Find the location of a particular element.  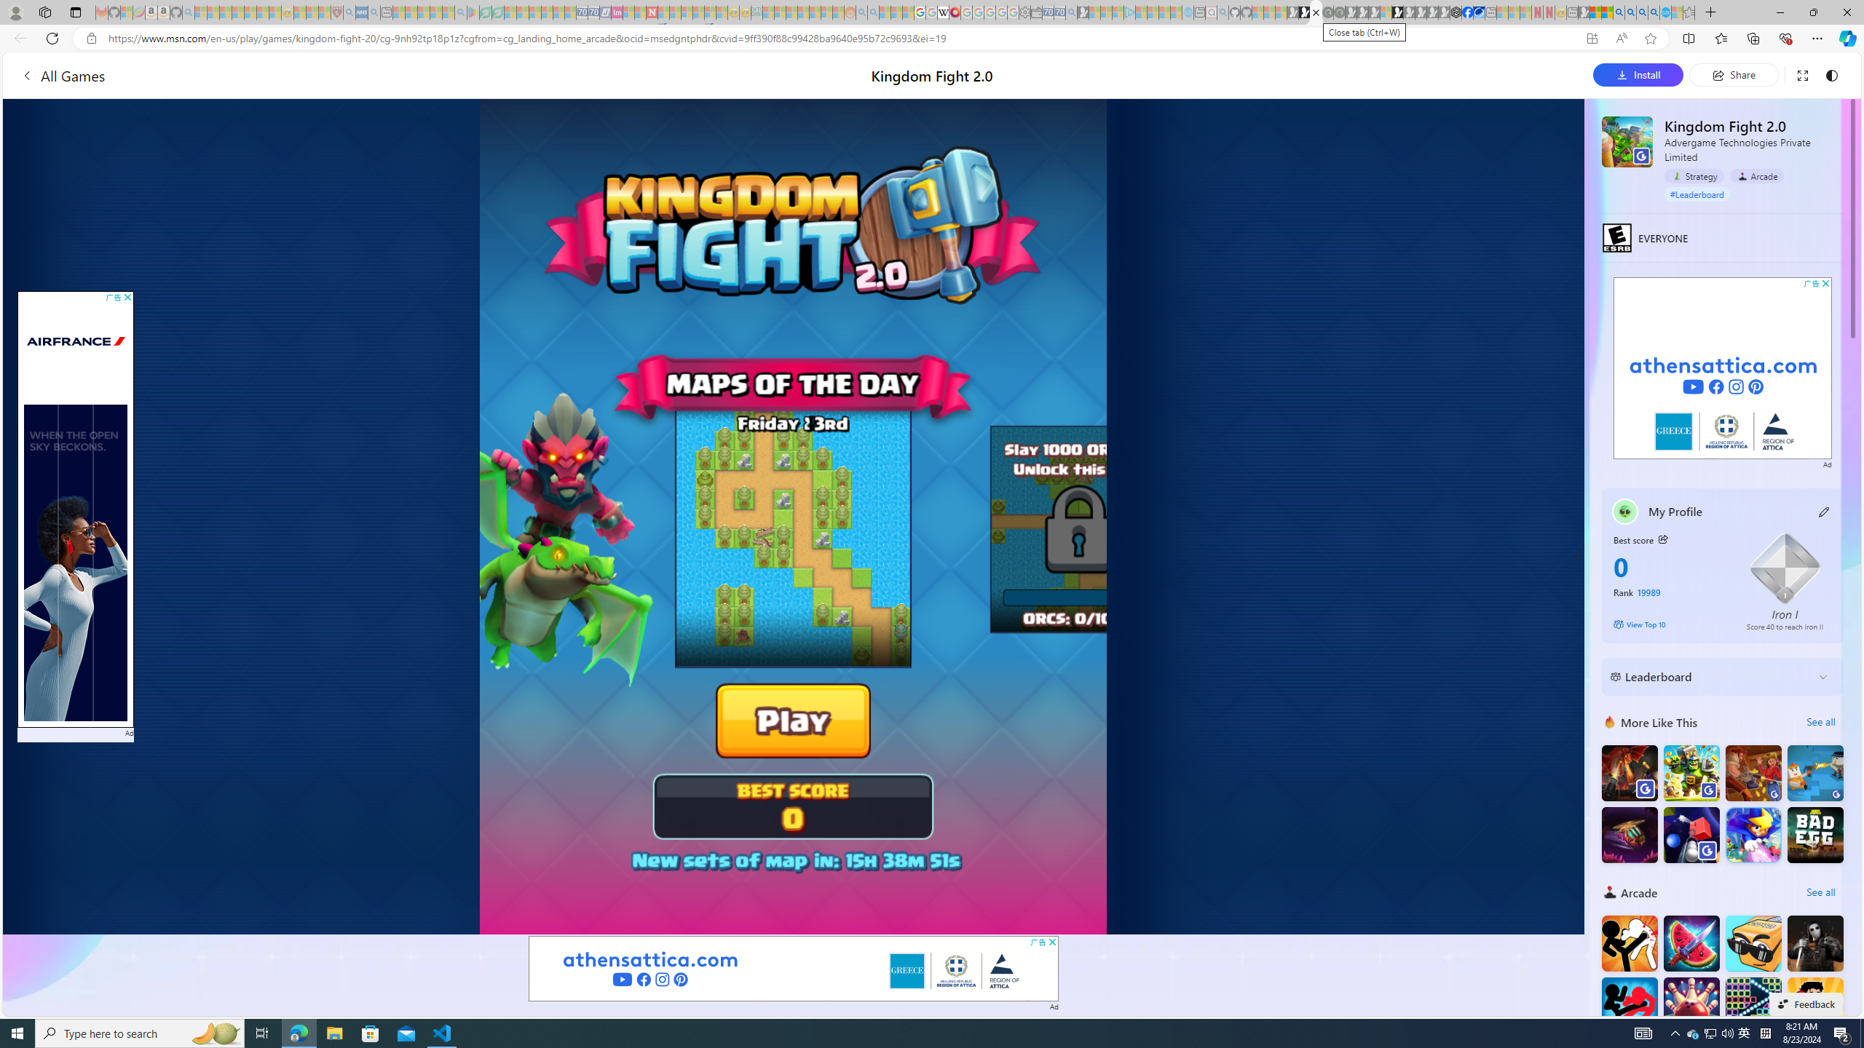

Arcade is located at coordinates (1756, 176).